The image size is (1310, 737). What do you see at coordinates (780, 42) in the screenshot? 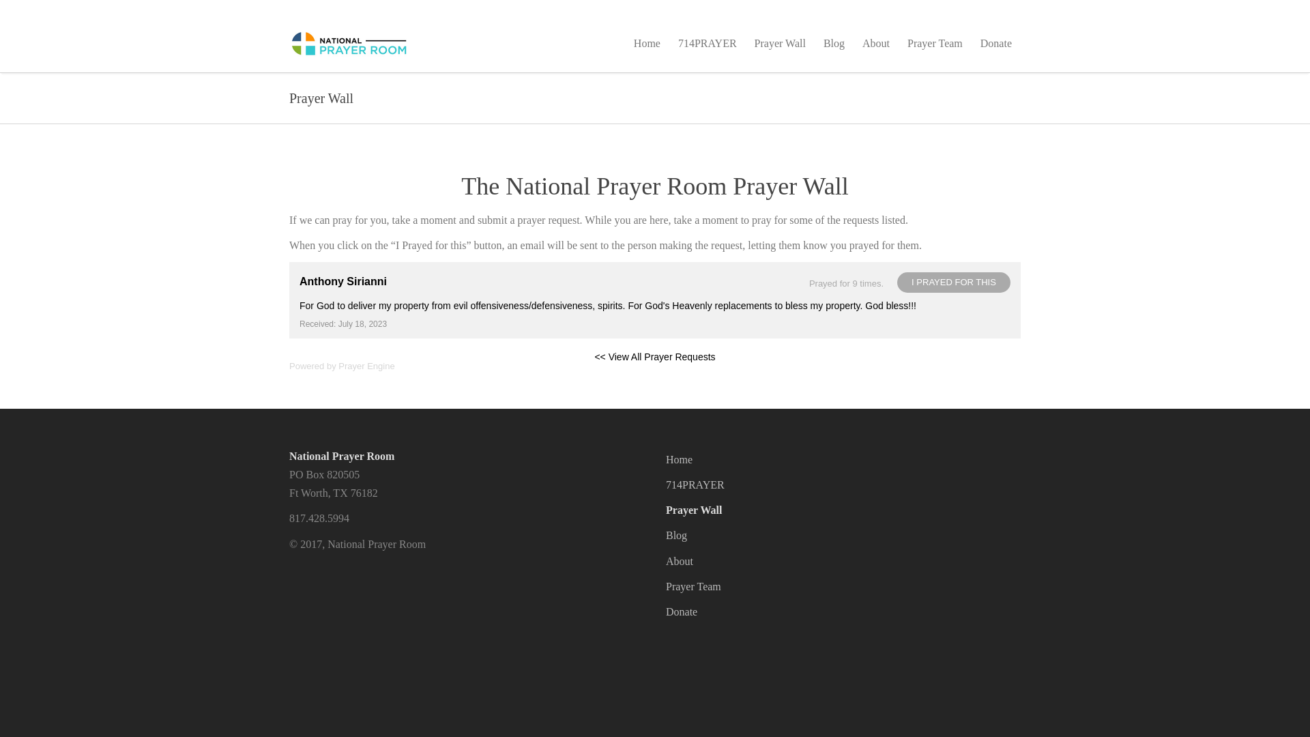
I see `Prayer Wall` at bounding box center [780, 42].